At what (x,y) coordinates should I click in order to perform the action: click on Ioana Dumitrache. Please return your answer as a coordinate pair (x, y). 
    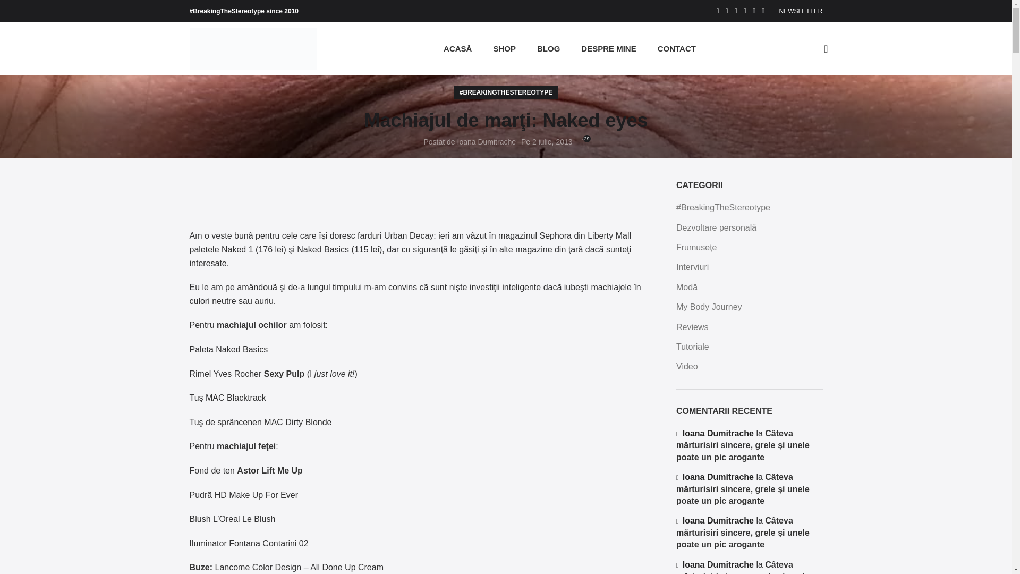
    Looking at the image, I should click on (487, 142).